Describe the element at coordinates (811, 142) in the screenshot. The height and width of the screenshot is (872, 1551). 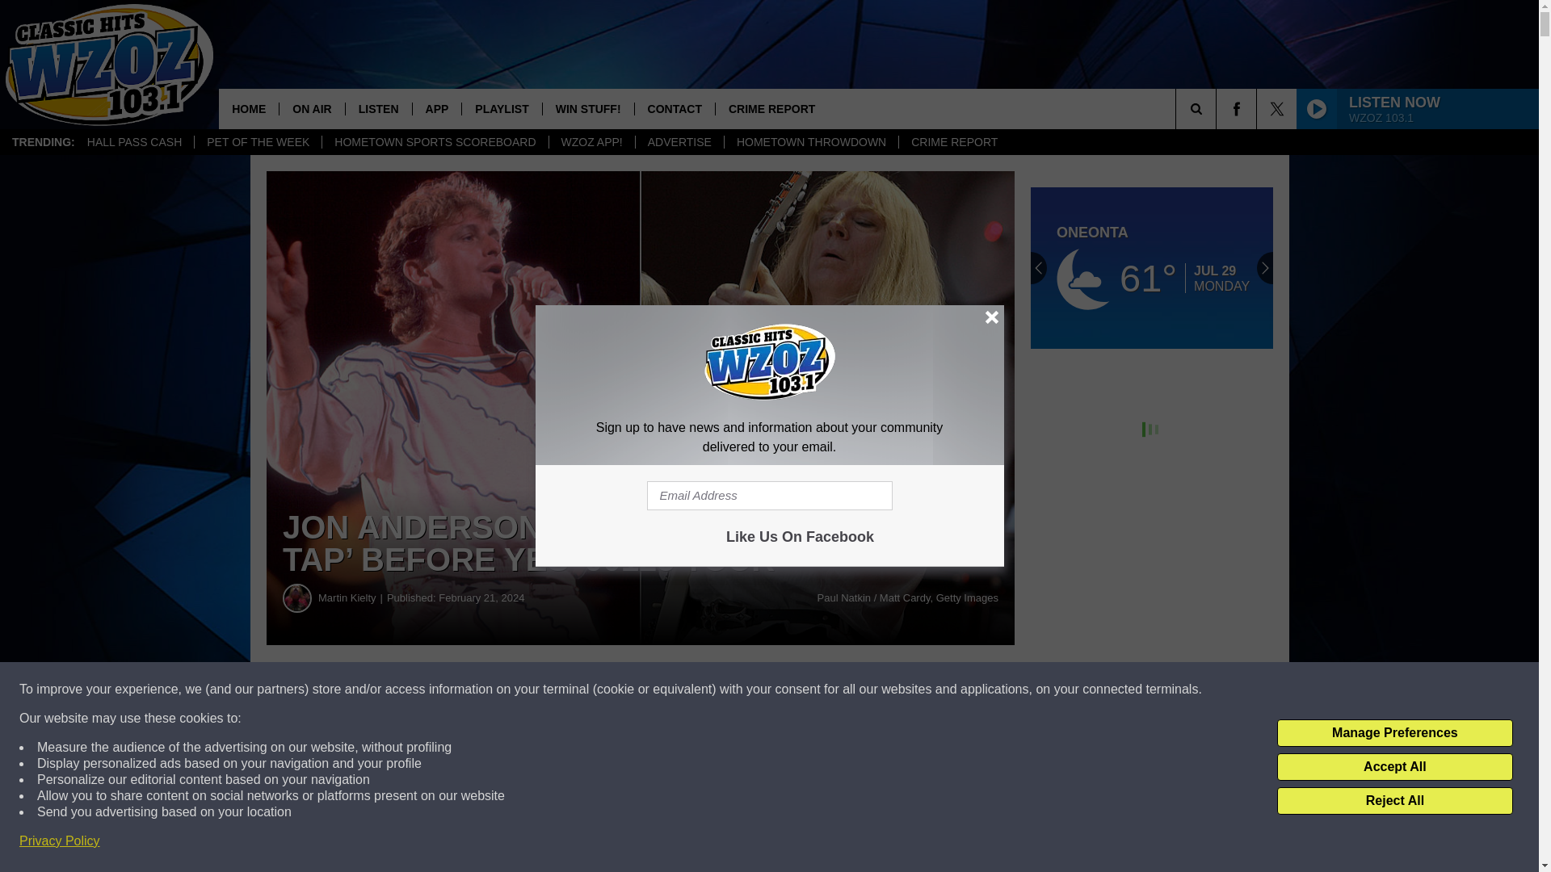
I see `HOMETOWN THROWDOWN` at that location.